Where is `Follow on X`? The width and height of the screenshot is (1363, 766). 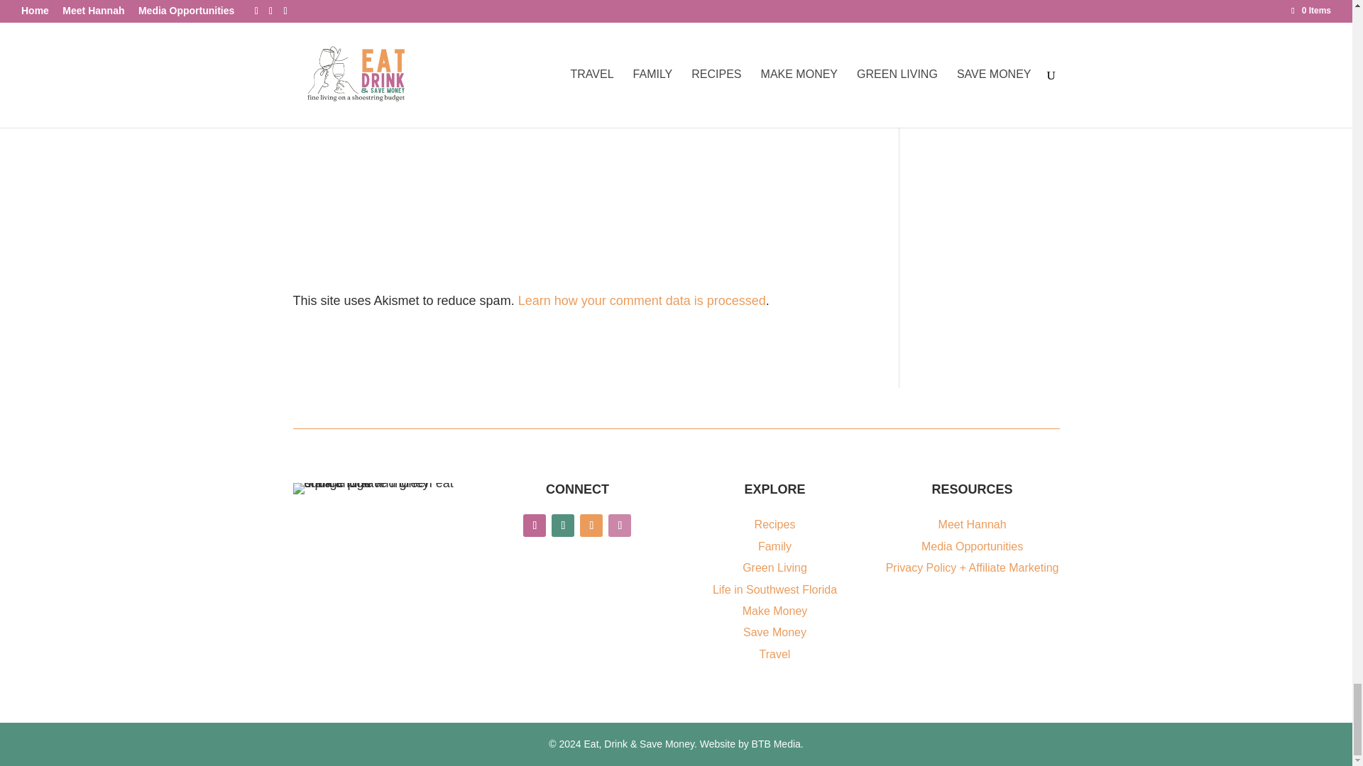
Follow on X is located at coordinates (619, 525).